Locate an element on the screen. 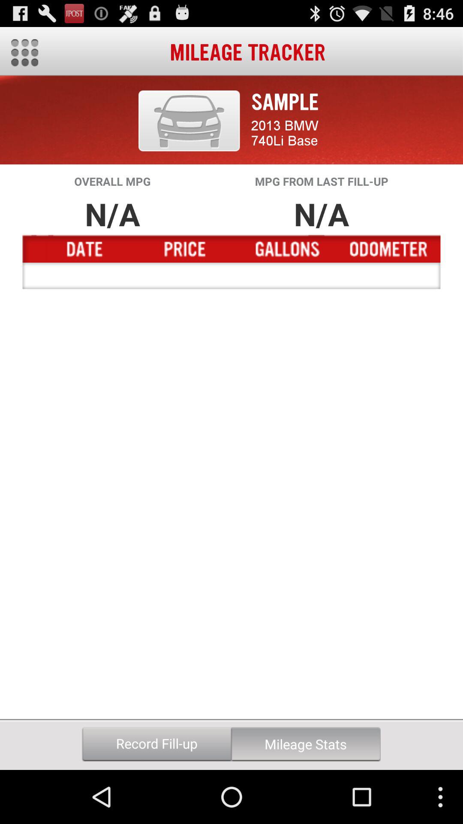  launch button next to record fill-up is located at coordinates (306, 744).